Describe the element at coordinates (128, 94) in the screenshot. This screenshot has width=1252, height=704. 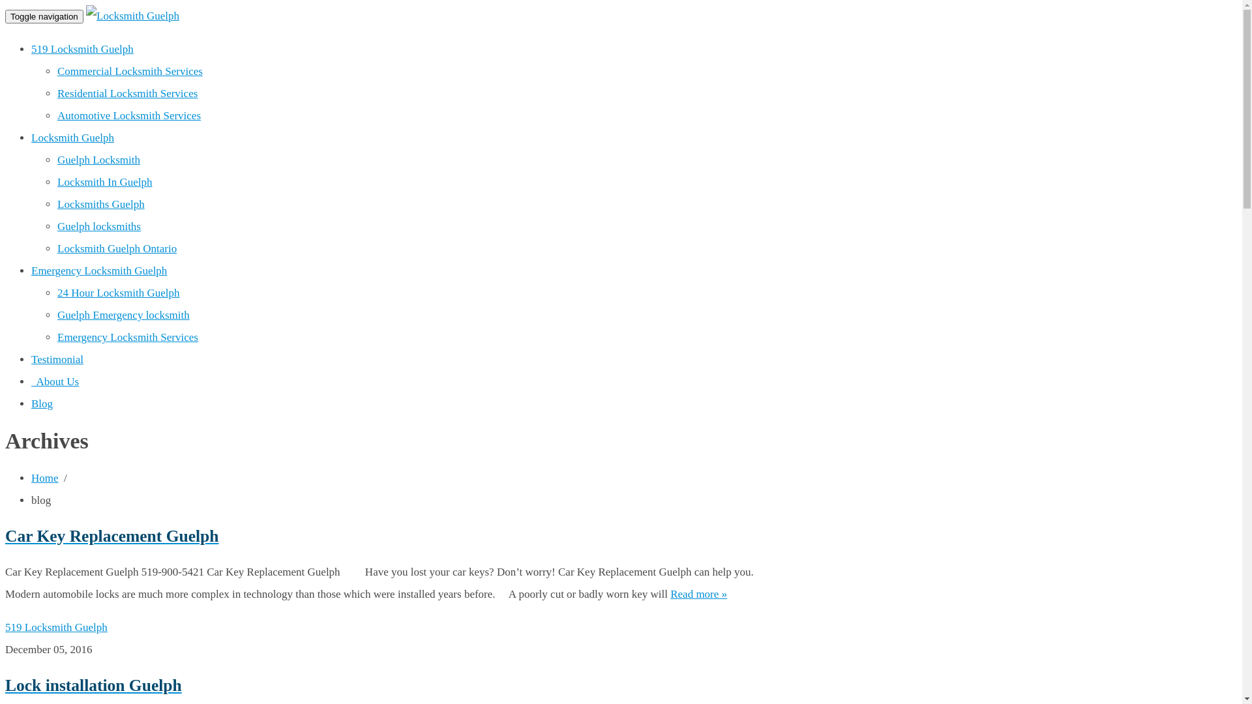
I see `Residential Locksmith Services` at that location.